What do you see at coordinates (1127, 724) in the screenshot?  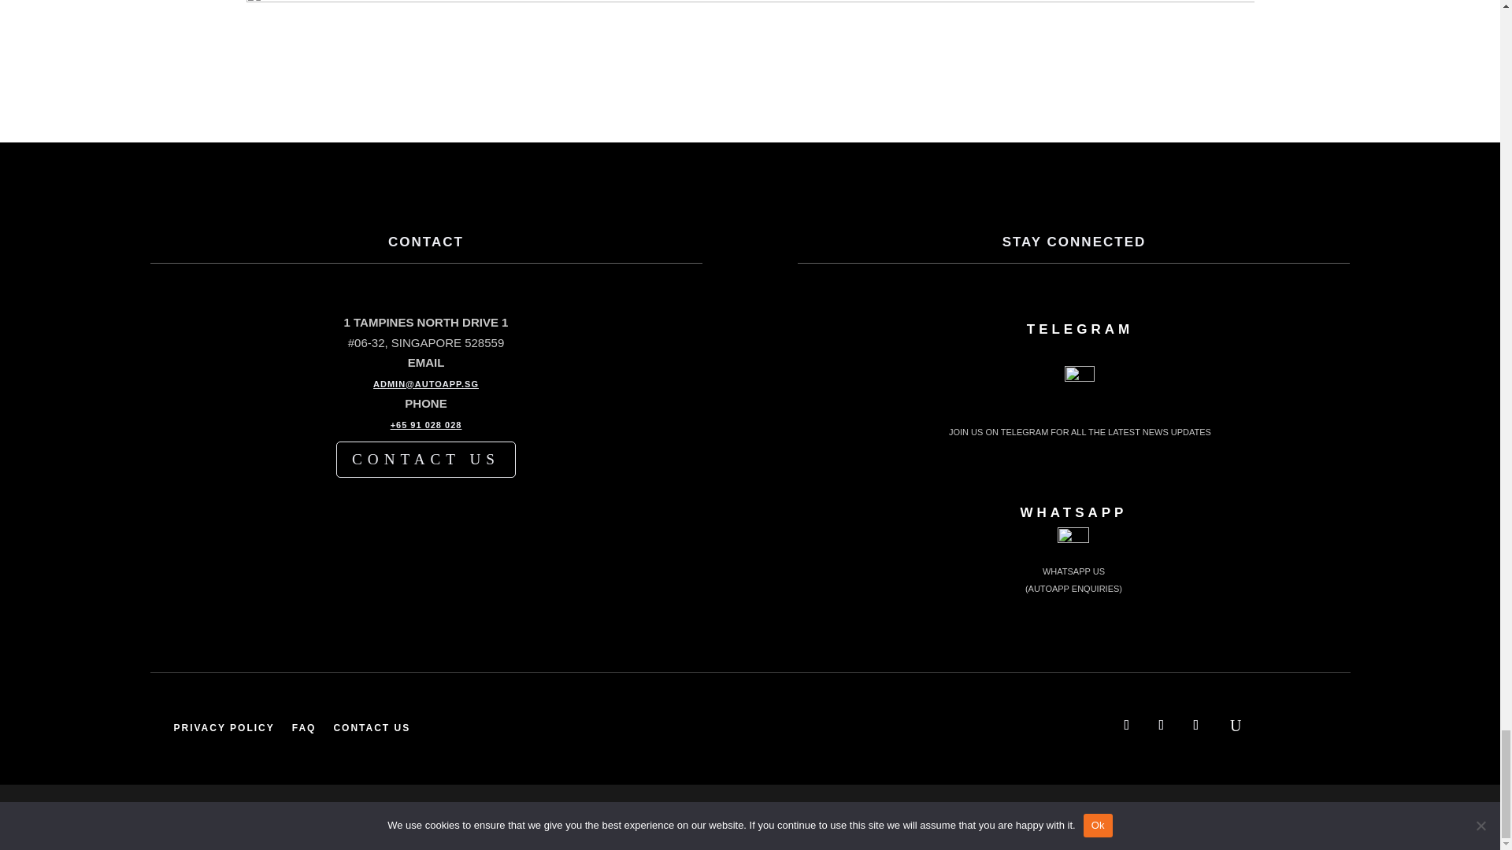 I see `Follow on Facebook` at bounding box center [1127, 724].